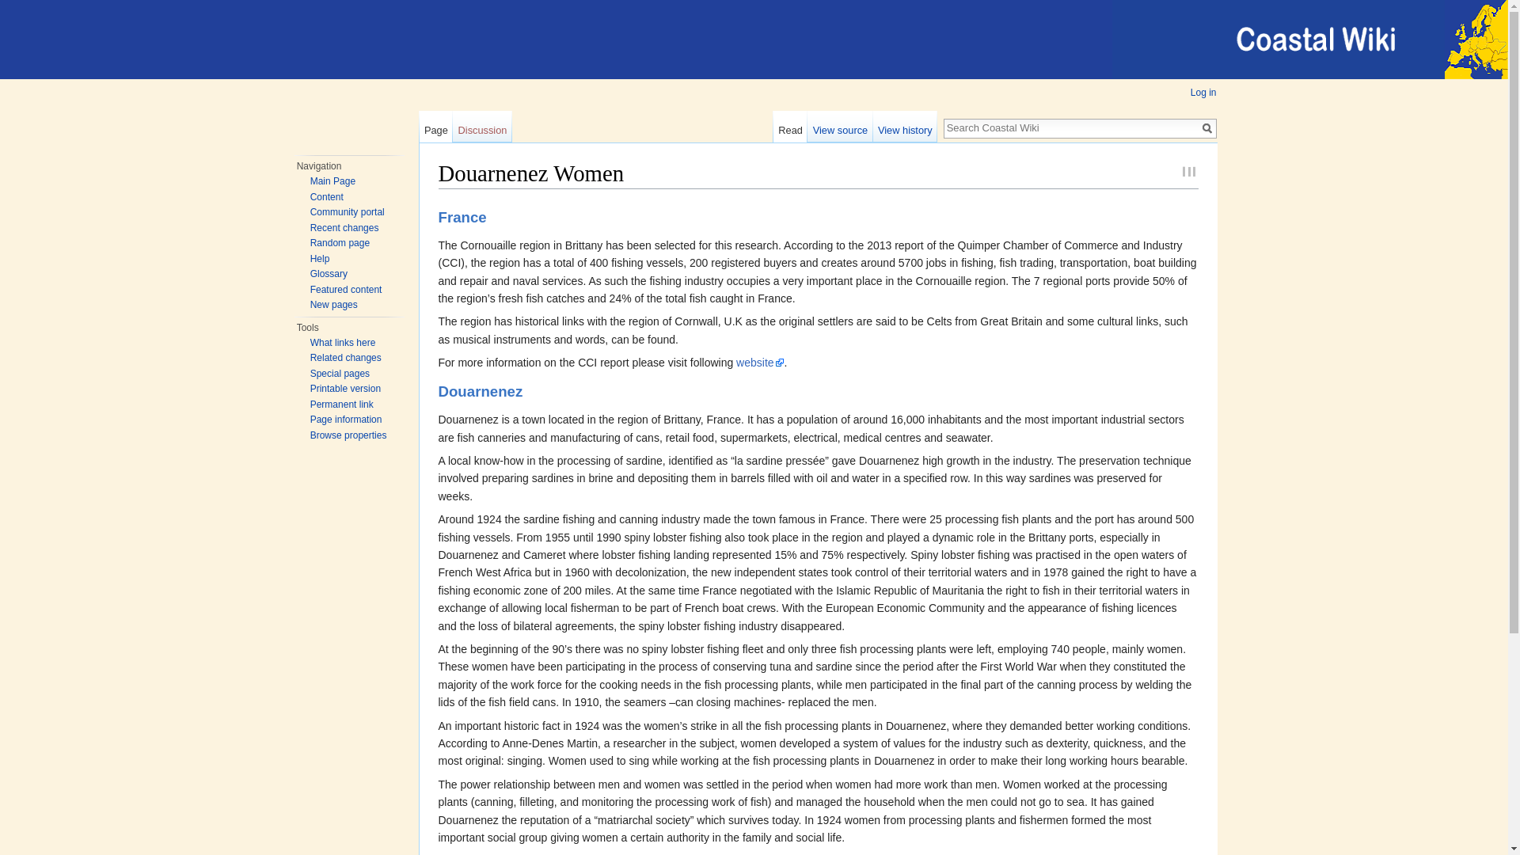  I want to click on Search, so click(1207, 128).